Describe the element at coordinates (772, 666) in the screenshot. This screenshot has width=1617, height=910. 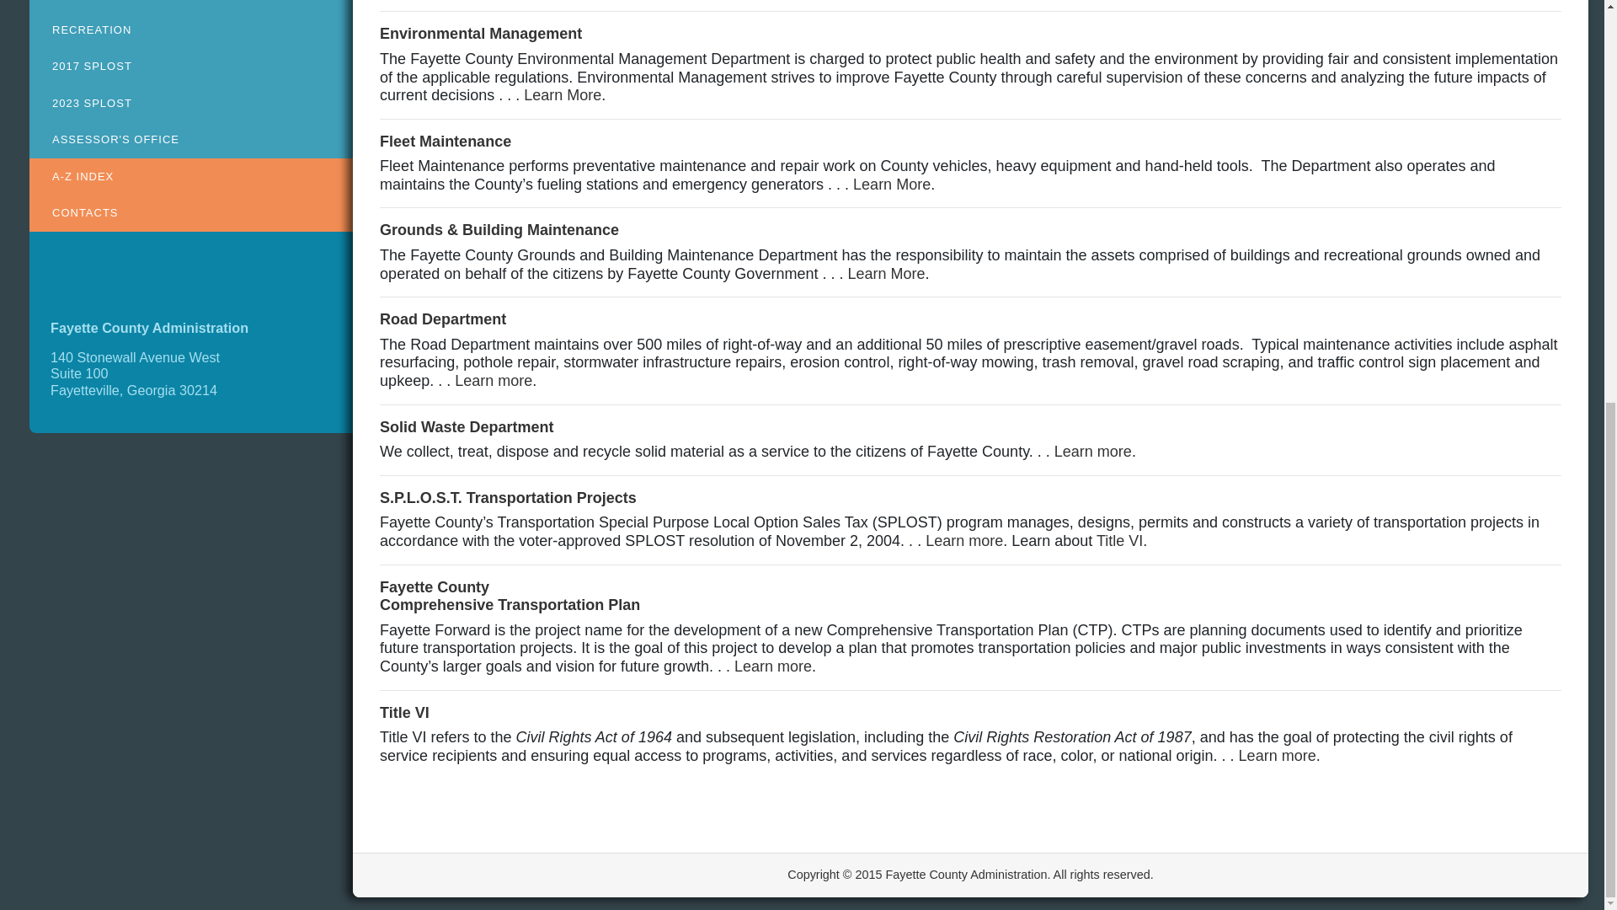
I see `Road Department` at that location.